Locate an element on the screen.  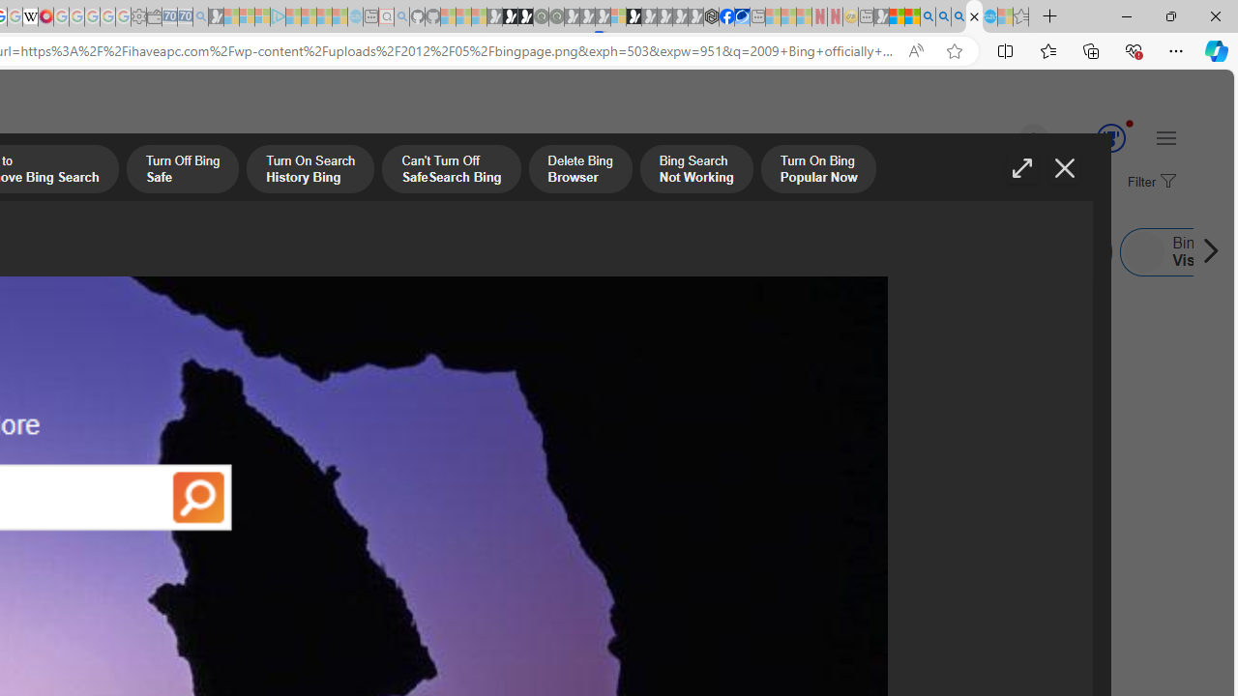
Bing Image Search Similar Images is located at coordinates (402, 251).